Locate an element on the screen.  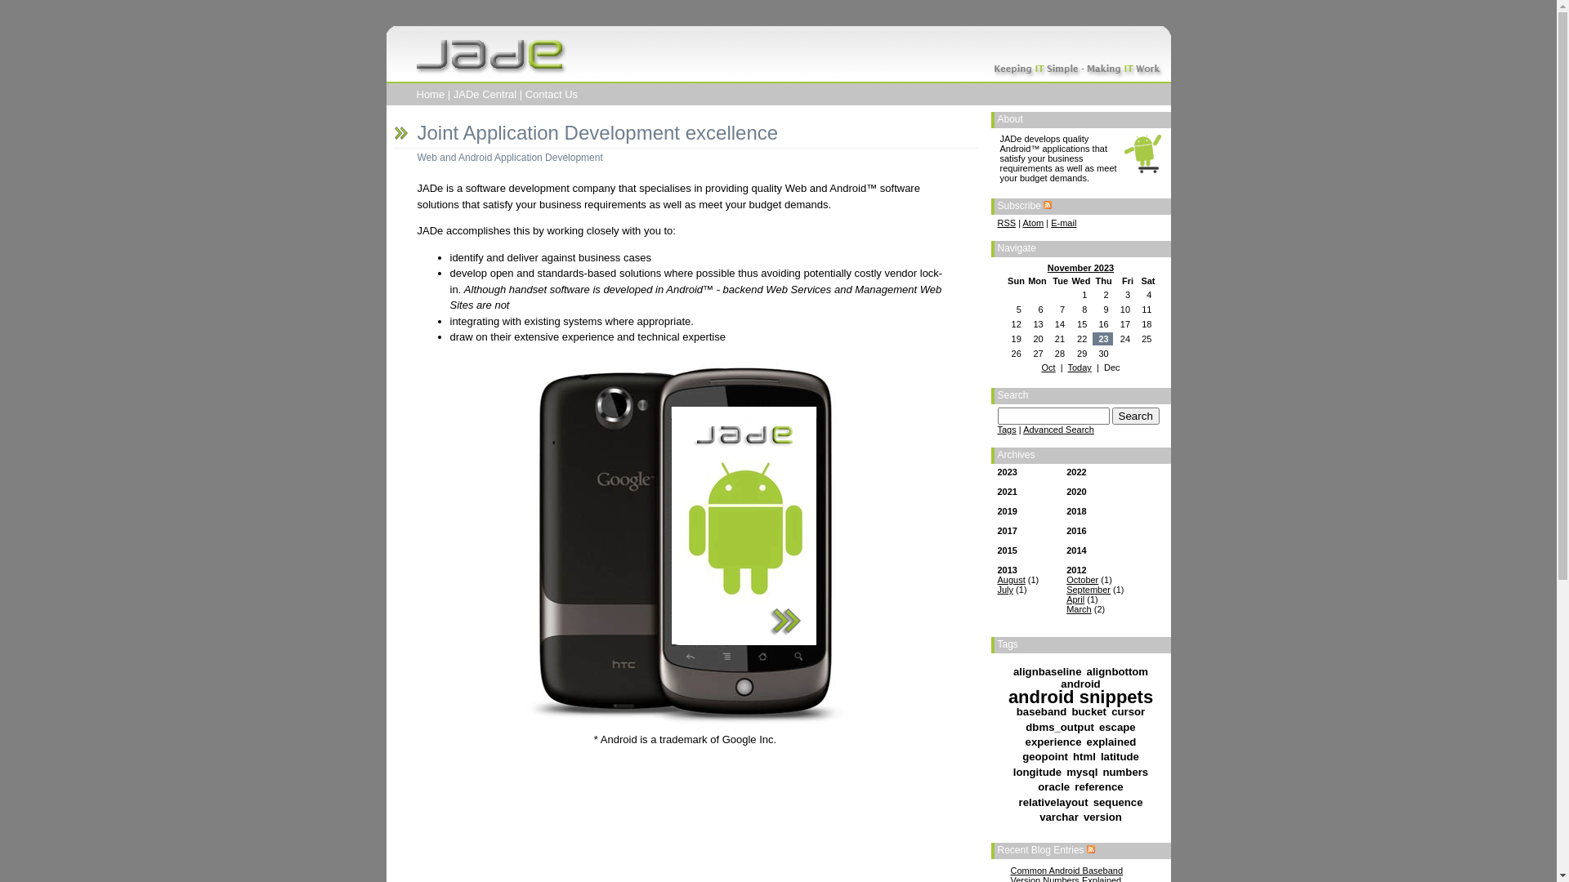
JADe Central is located at coordinates (485, 95).